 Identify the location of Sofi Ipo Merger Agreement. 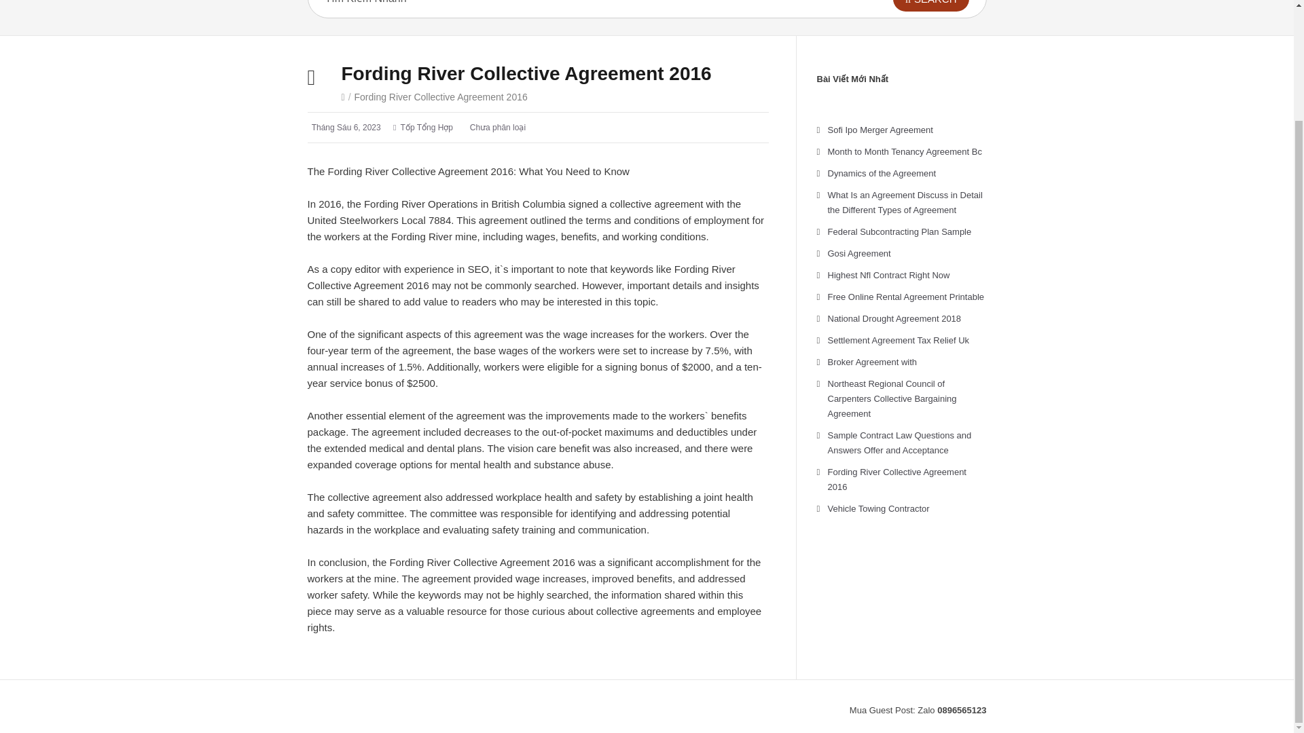
(879, 129).